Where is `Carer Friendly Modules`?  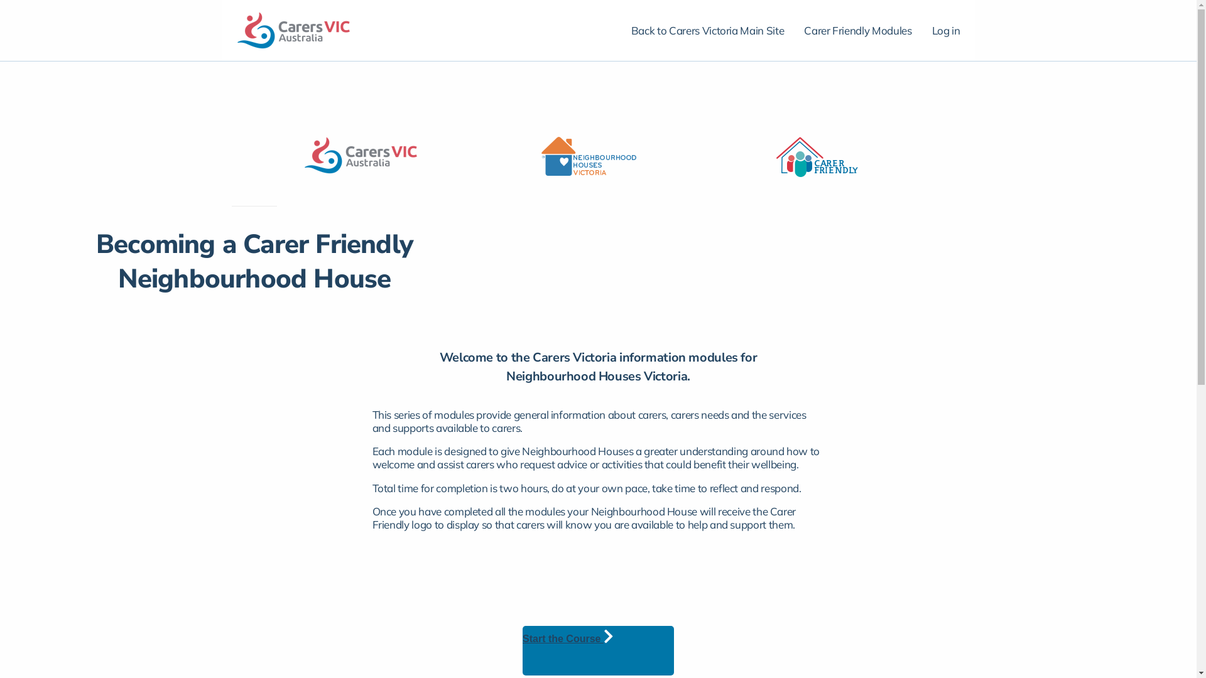
Carer Friendly Modules is located at coordinates (858, 30).